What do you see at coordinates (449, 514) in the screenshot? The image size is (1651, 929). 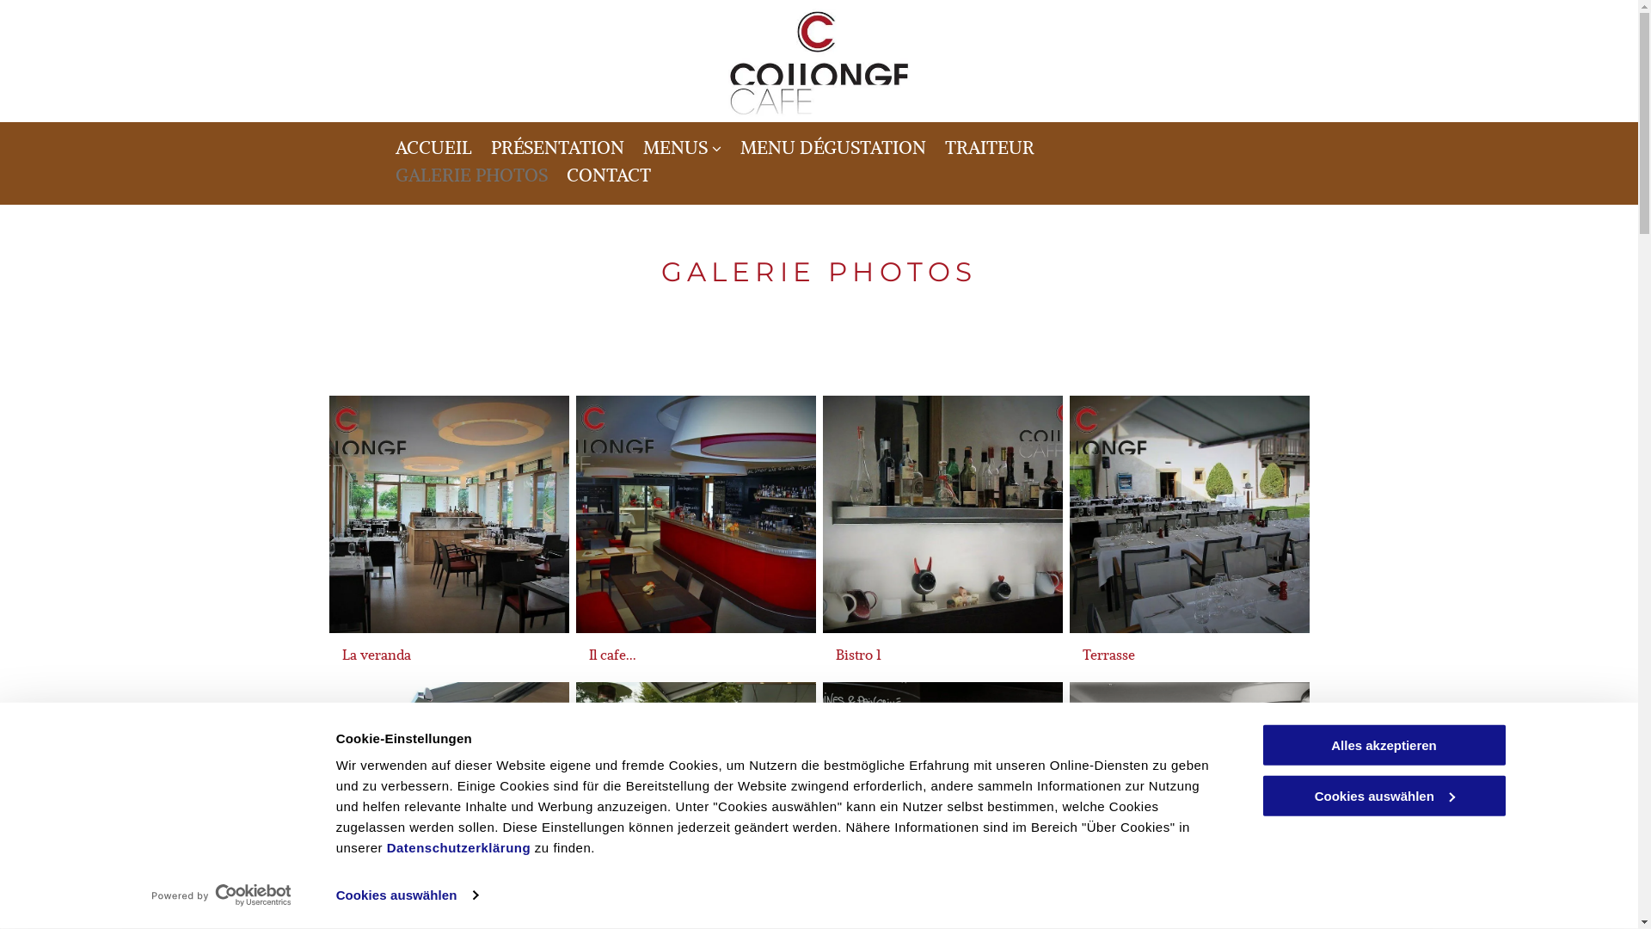 I see `La veranda` at bounding box center [449, 514].